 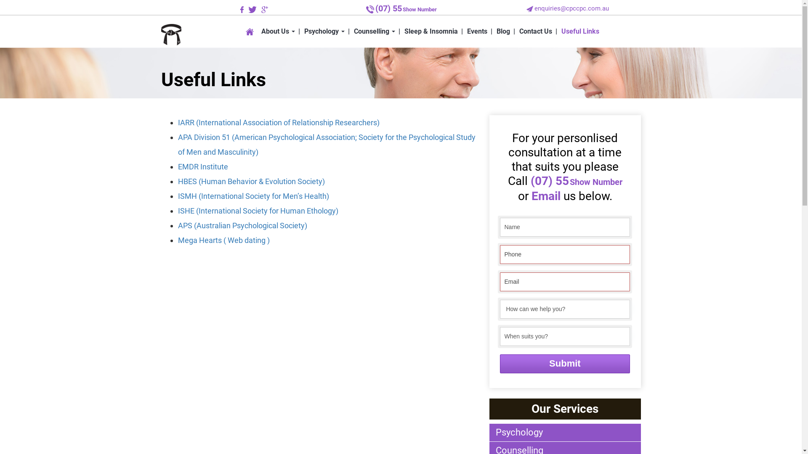 What do you see at coordinates (258, 211) in the screenshot?
I see `ISHE (International Society for Human Ethology)` at bounding box center [258, 211].